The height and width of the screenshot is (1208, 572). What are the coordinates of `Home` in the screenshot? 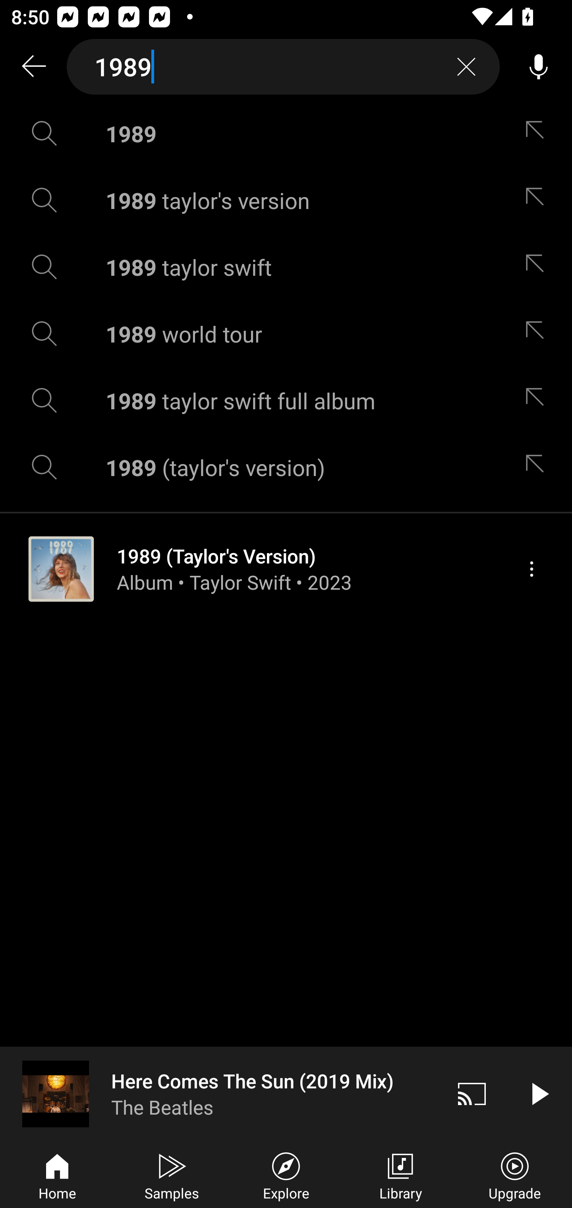 It's located at (57, 1175).